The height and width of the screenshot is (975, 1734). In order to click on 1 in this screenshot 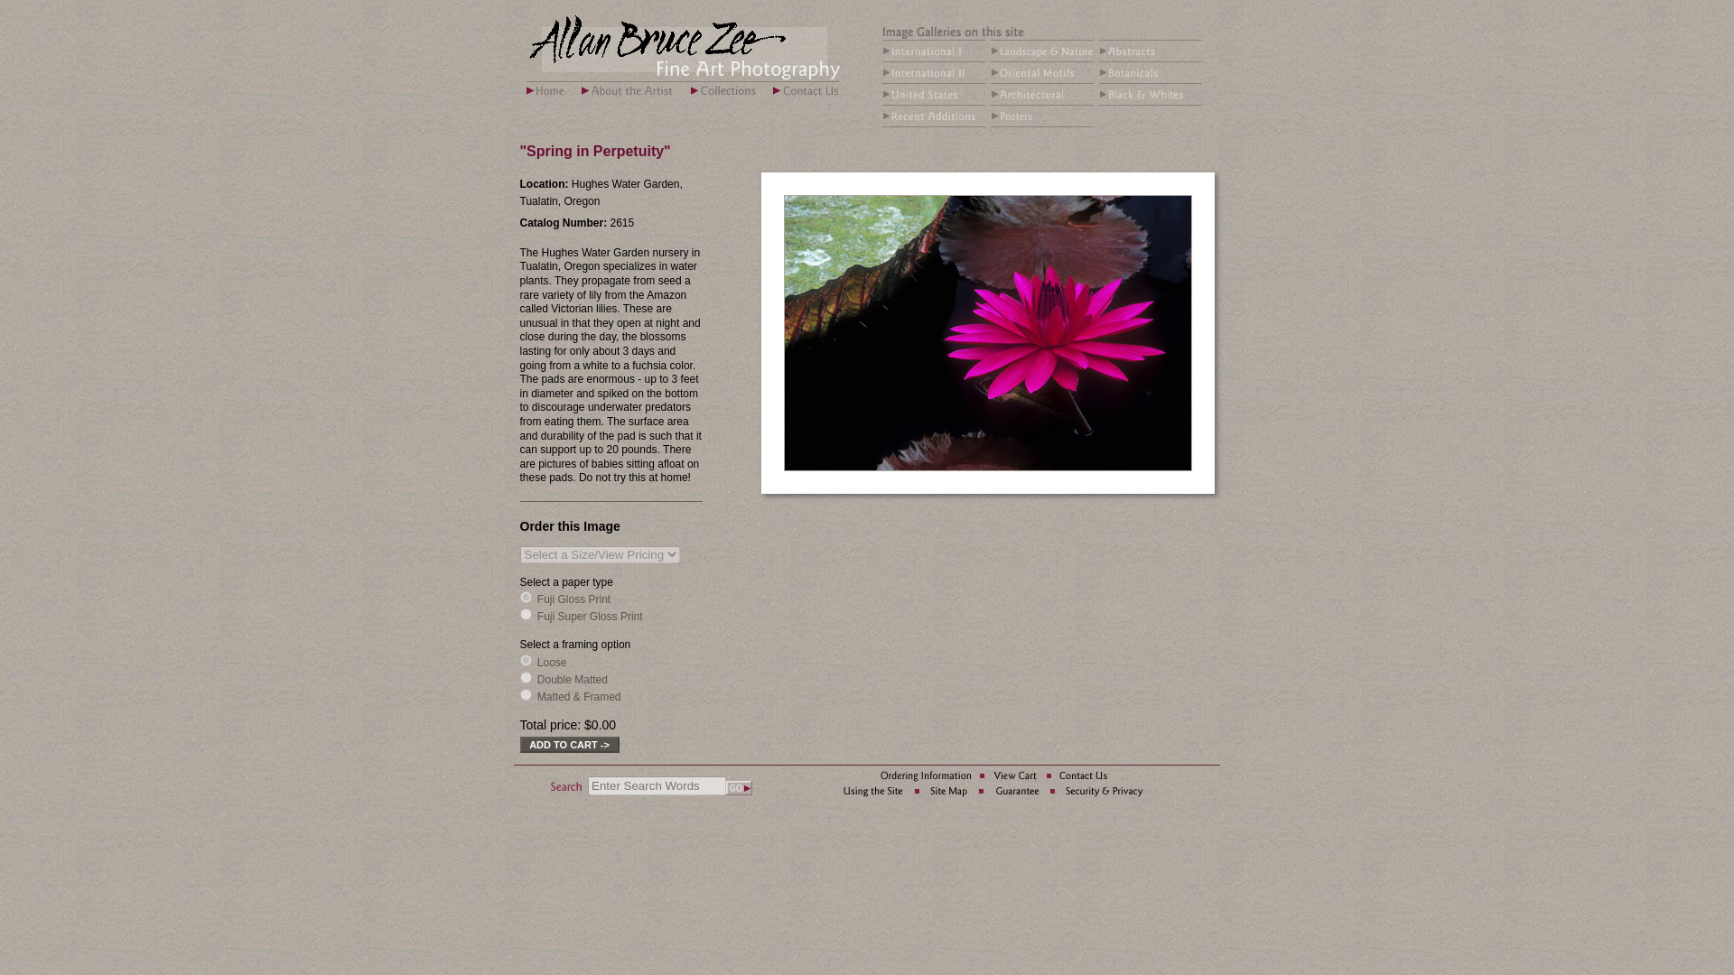, I will do `click(526, 597)`.